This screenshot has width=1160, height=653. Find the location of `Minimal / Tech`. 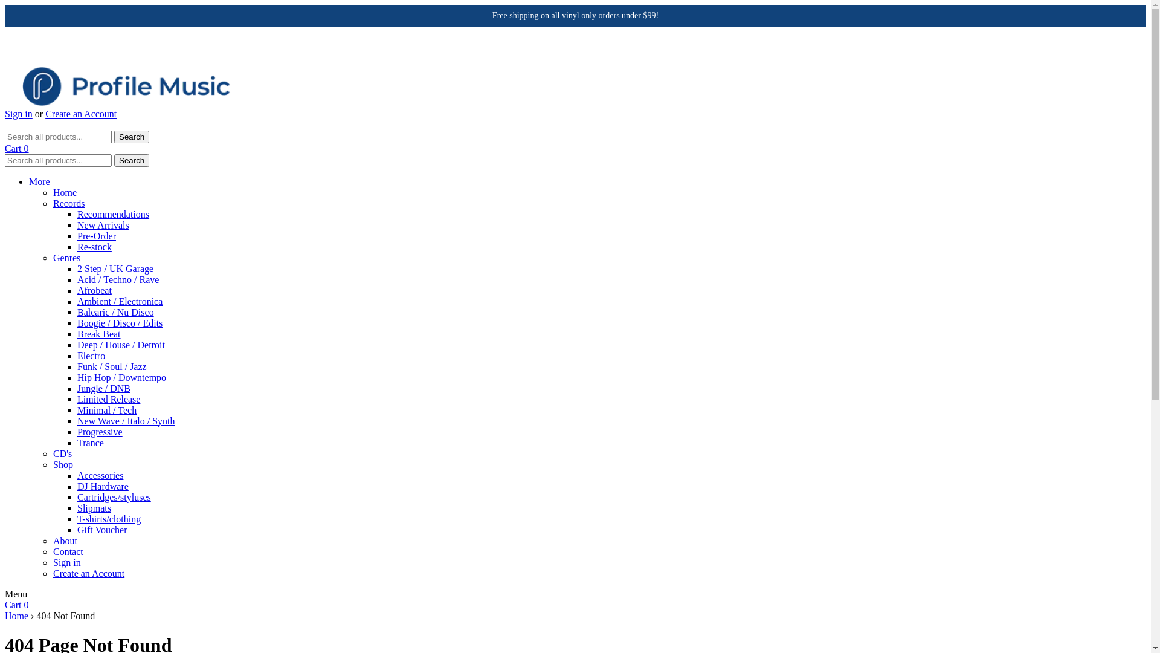

Minimal / Tech is located at coordinates (107, 410).